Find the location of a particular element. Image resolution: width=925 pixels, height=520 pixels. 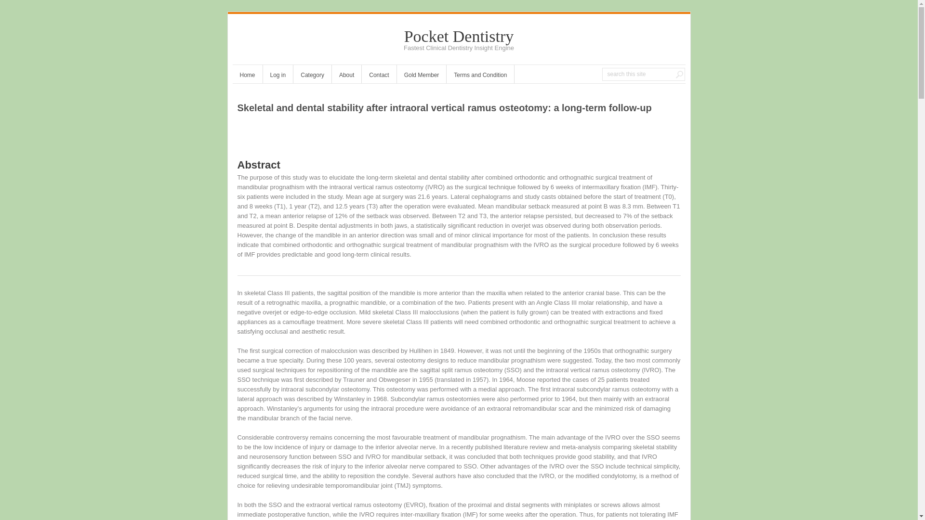

Terms and Condition is located at coordinates (480, 76).